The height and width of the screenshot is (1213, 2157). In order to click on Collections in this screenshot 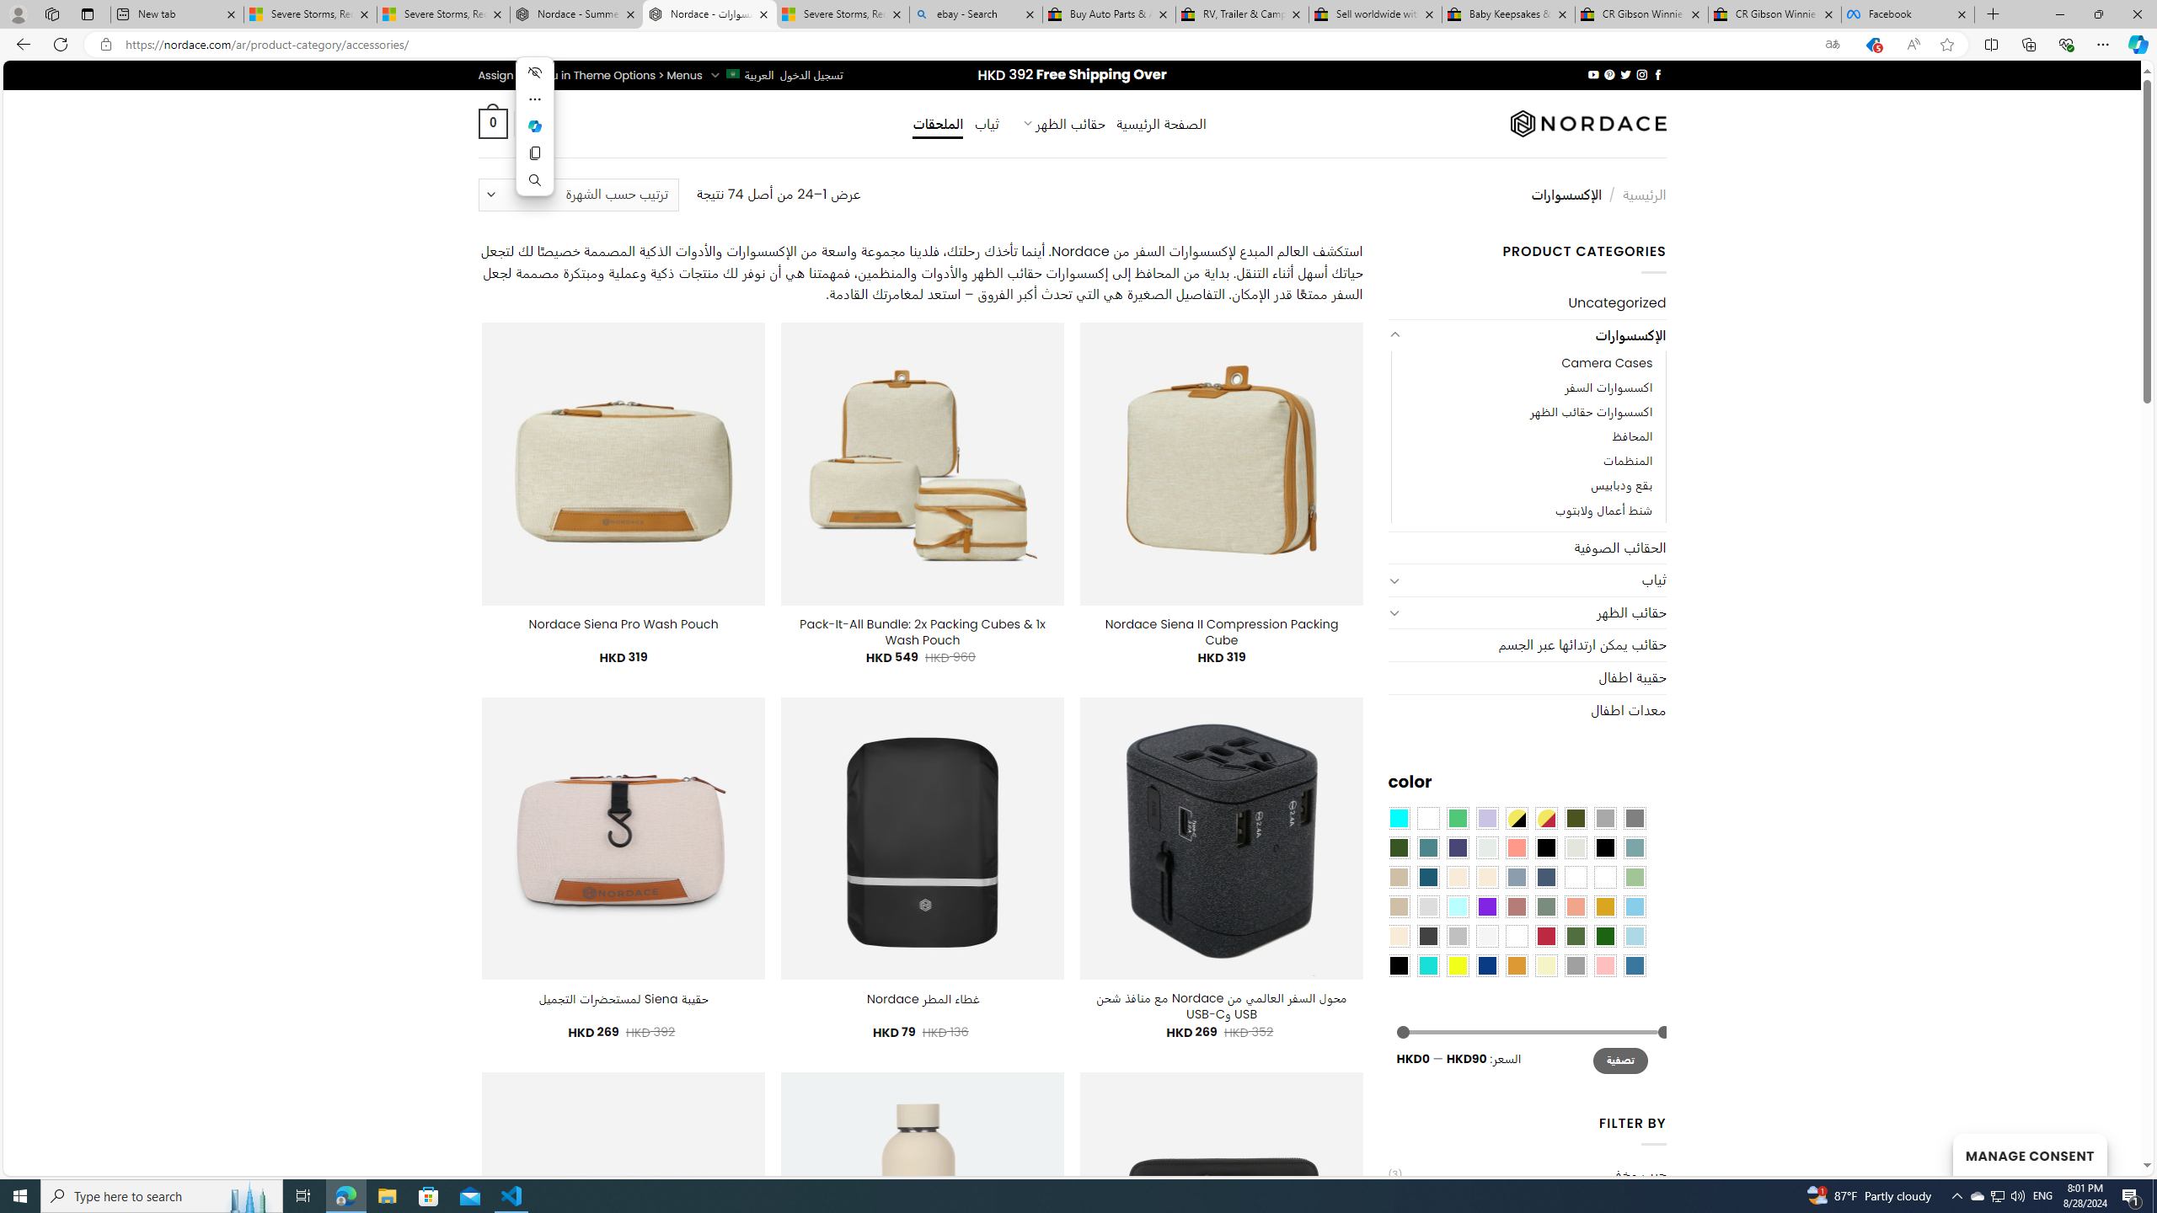, I will do `click(2028, 44)`.